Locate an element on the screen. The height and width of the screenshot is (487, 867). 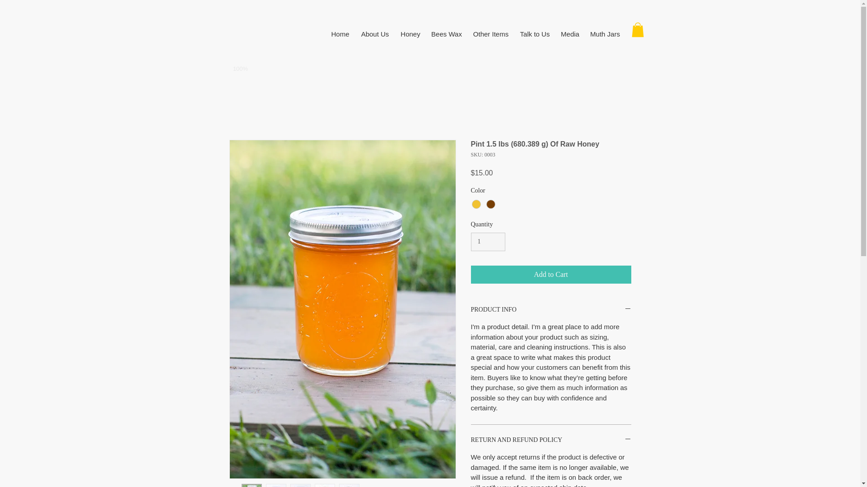
Muth Jars is located at coordinates (605, 34).